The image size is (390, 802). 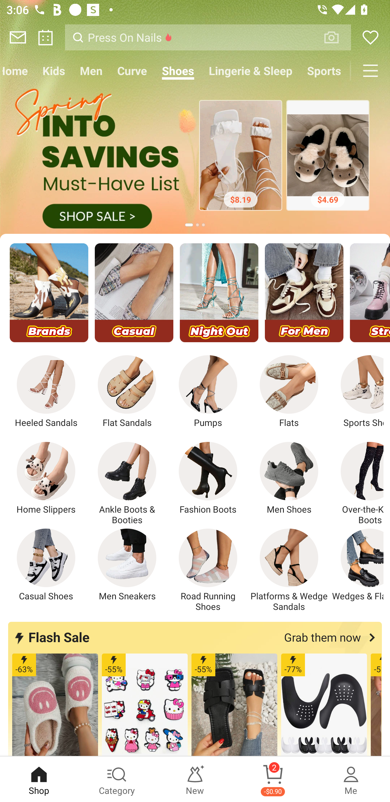 I want to click on Sports, so click(x=324, y=70).